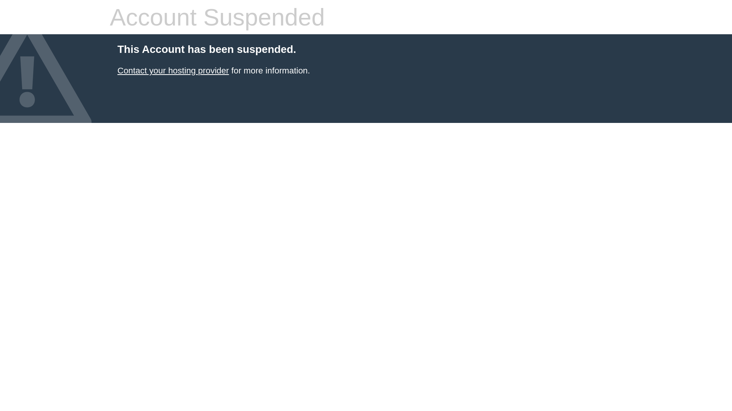 This screenshot has width=732, height=411. What do you see at coordinates (173, 71) in the screenshot?
I see `Contact your hosting provider` at bounding box center [173, 71].